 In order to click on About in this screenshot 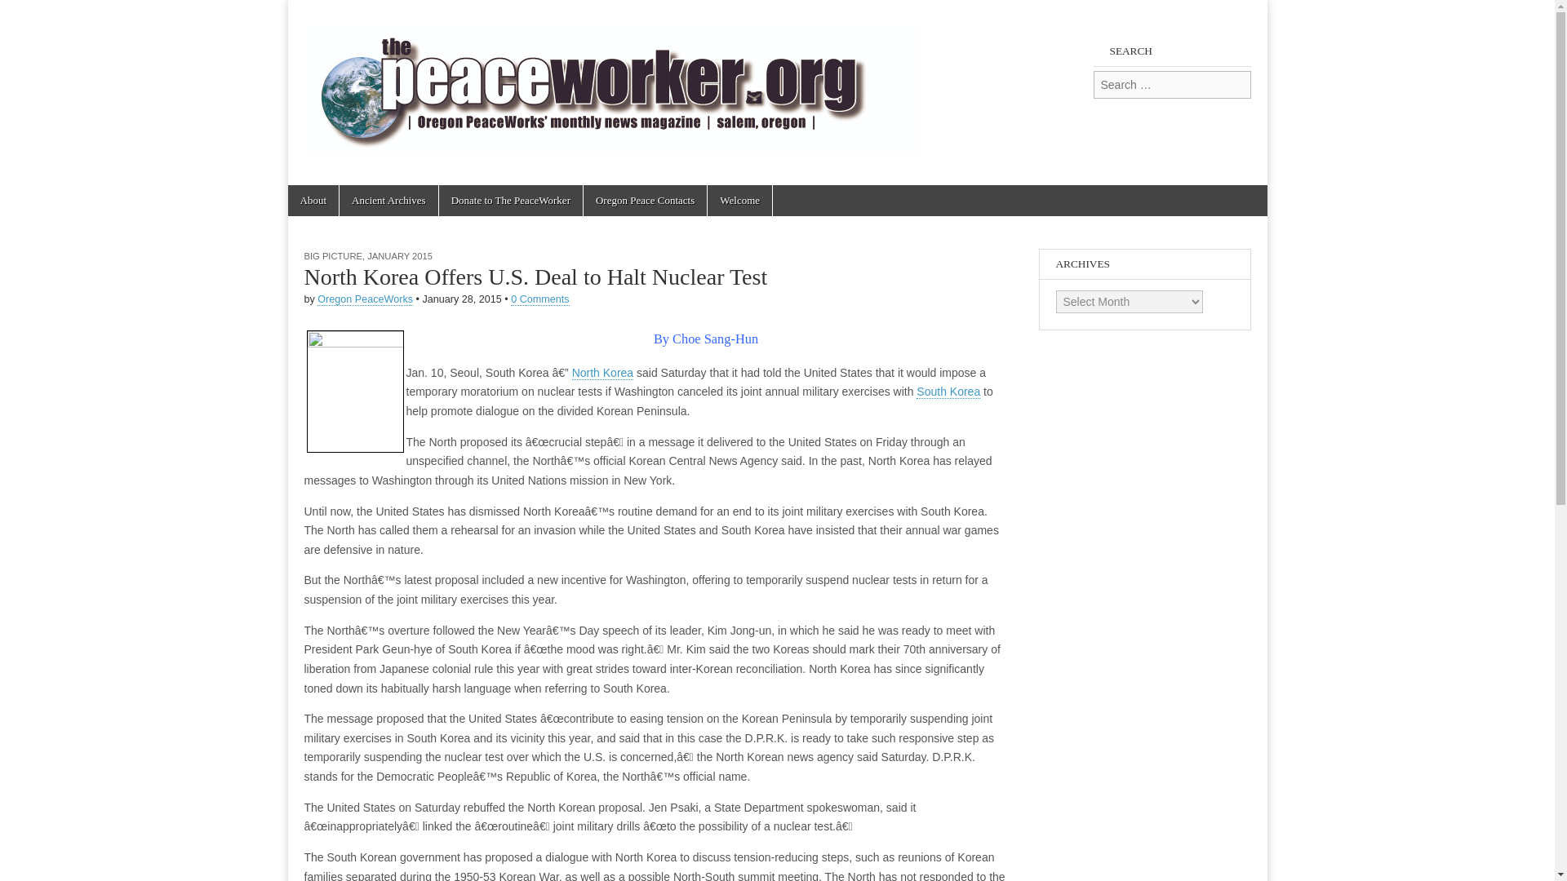, I will do `click(312, 200)`.